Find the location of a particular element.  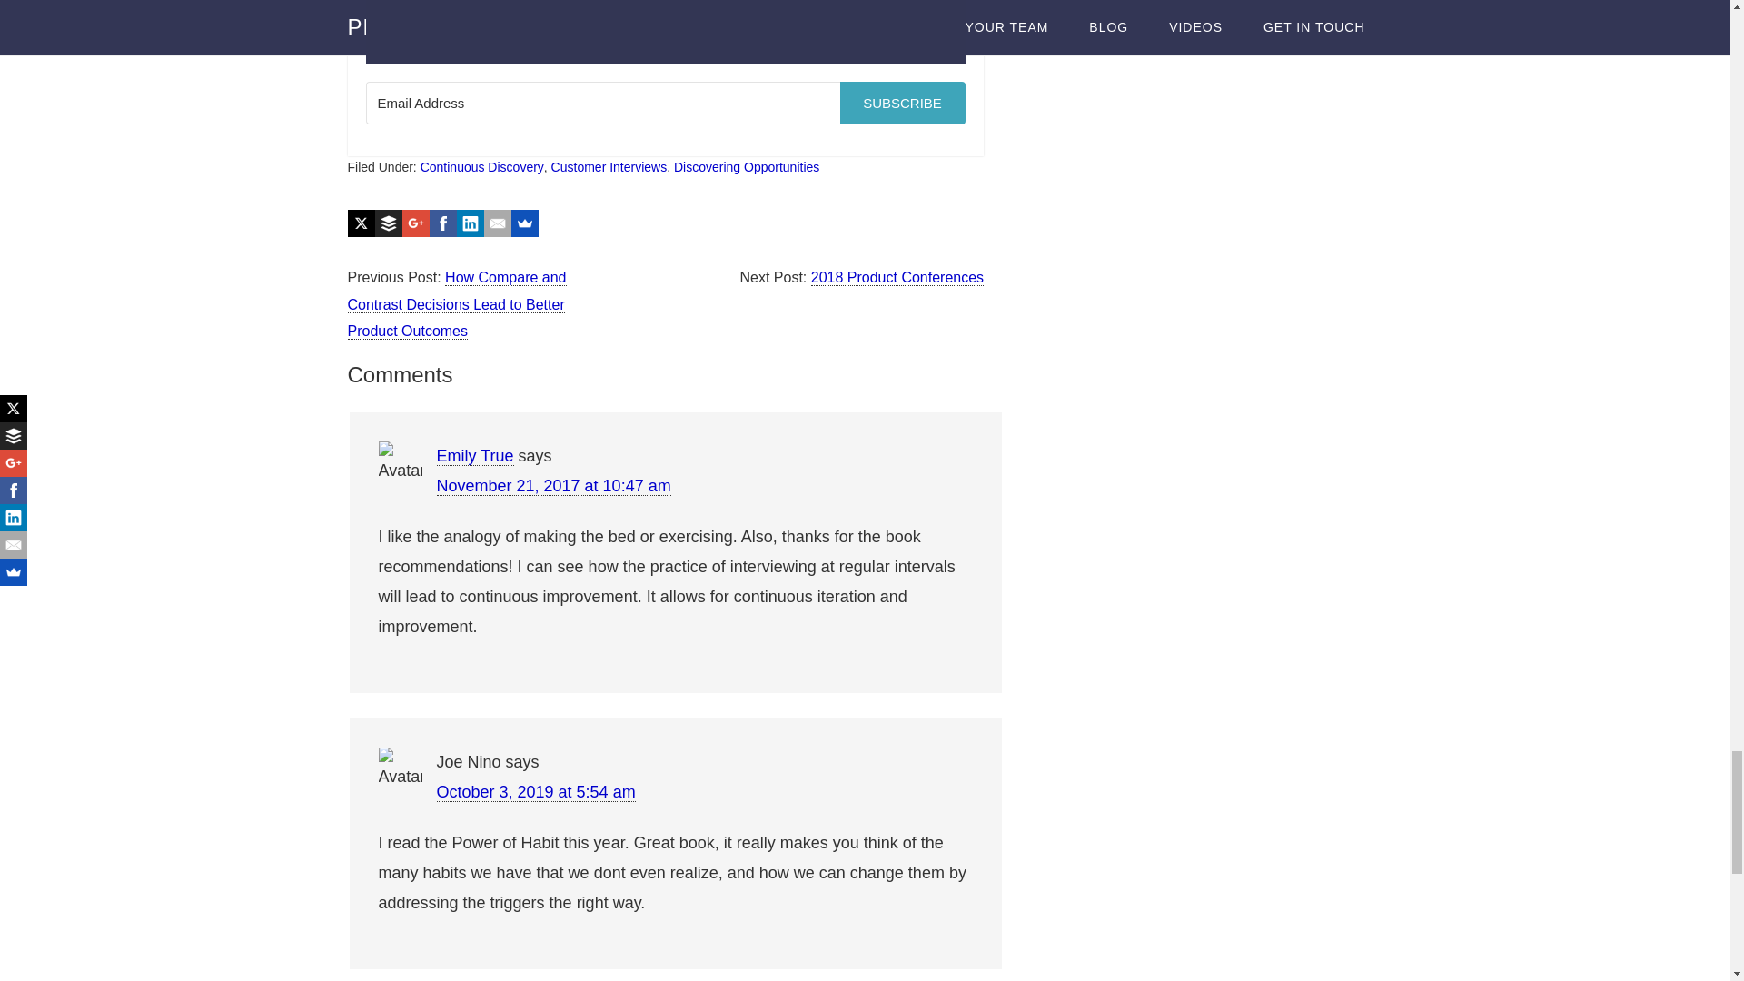

Customer Interviews is located at coordinates (609, 167).